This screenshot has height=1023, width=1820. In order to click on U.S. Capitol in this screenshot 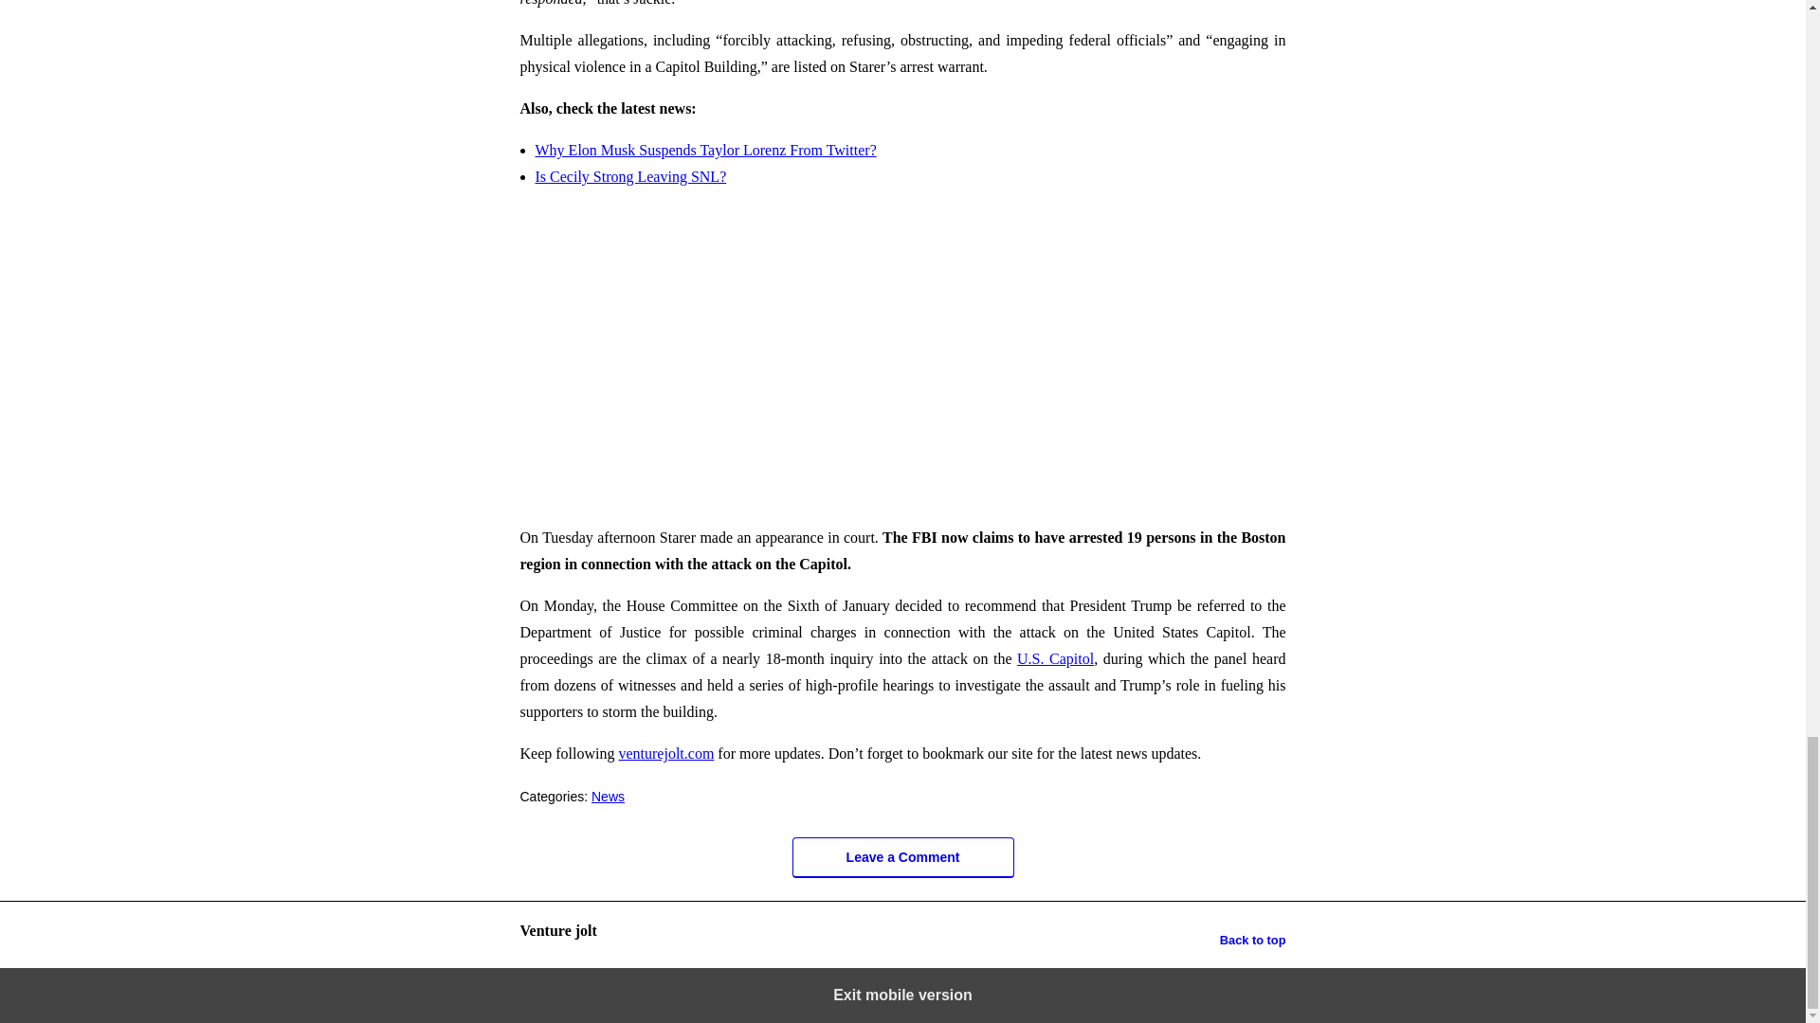, I will do `click(1055, 658)`.